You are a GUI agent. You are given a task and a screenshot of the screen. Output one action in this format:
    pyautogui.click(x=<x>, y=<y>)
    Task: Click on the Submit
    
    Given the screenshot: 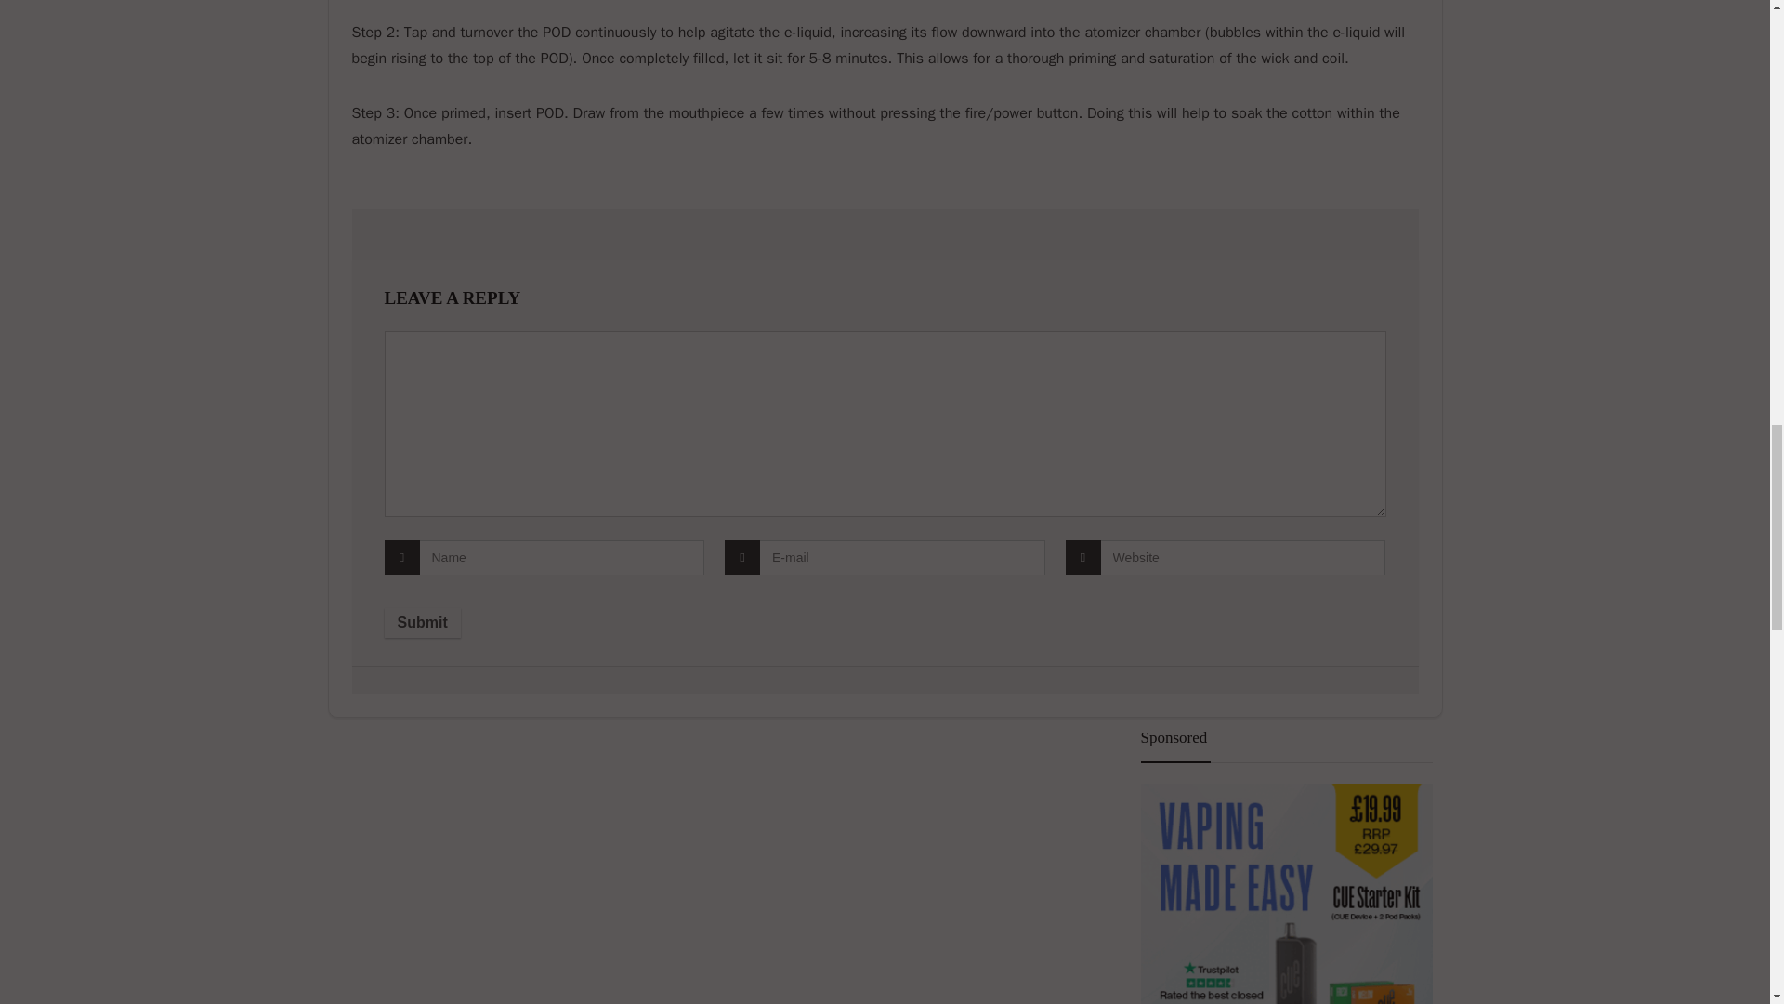 What is the action you would take?
    pyautogui.click(x=422, y=623)
    